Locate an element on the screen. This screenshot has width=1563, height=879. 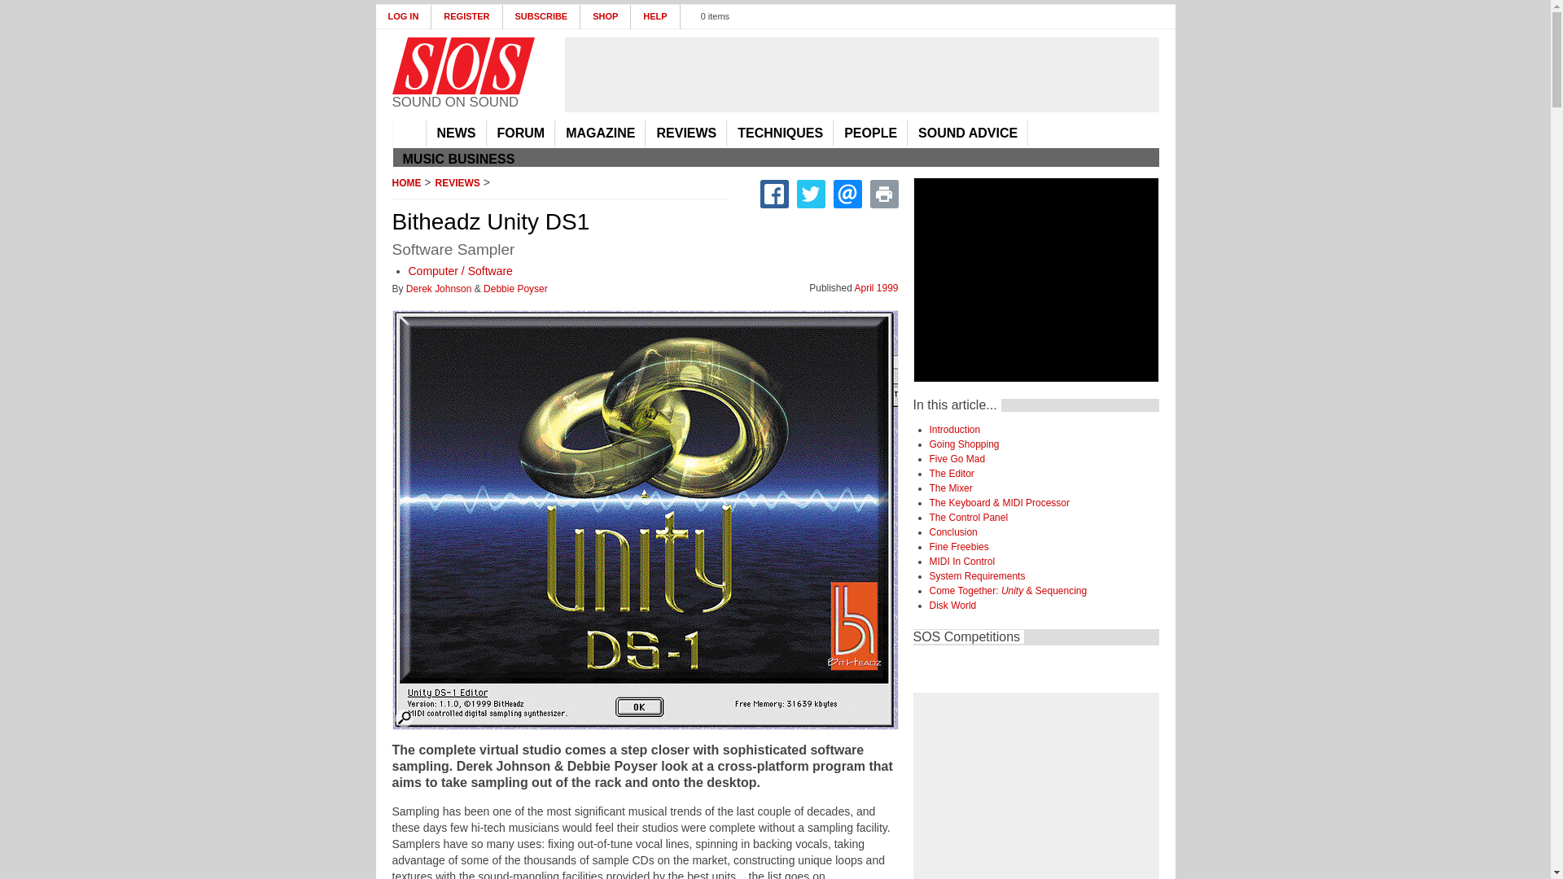
SHOP is located at coordinates (606, 16).